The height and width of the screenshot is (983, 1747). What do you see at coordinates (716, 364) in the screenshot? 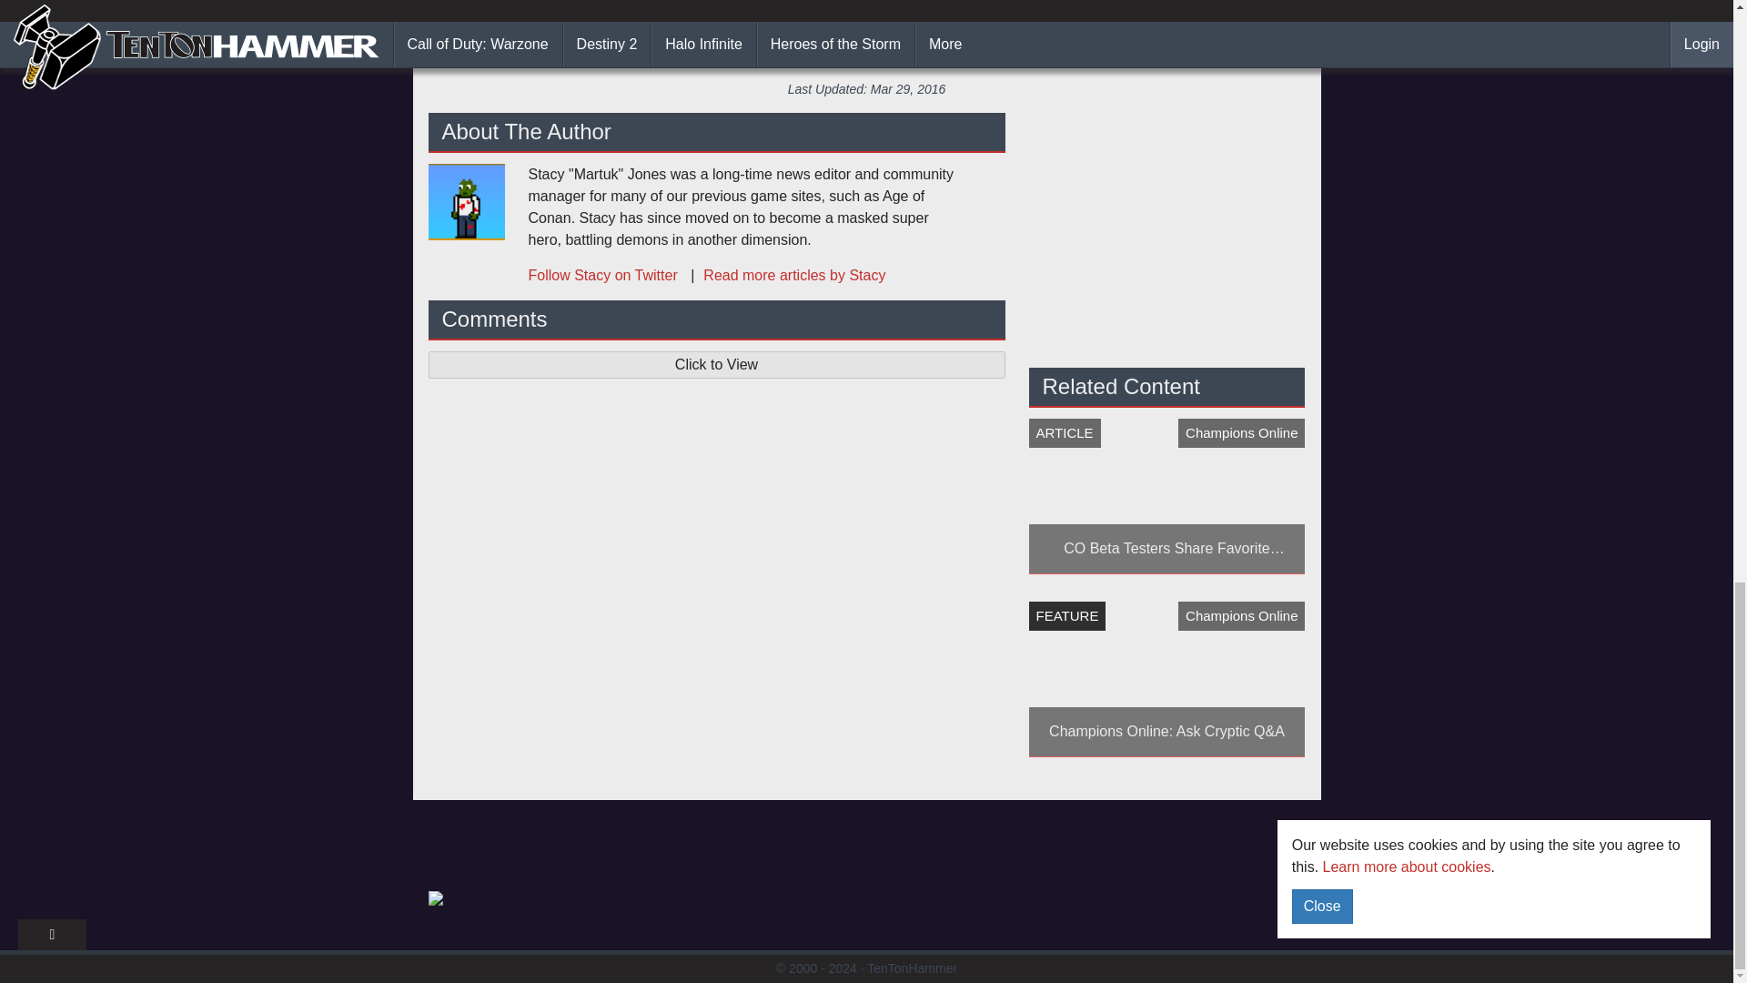
I see `Click to View` at bounding box center [716, 364].